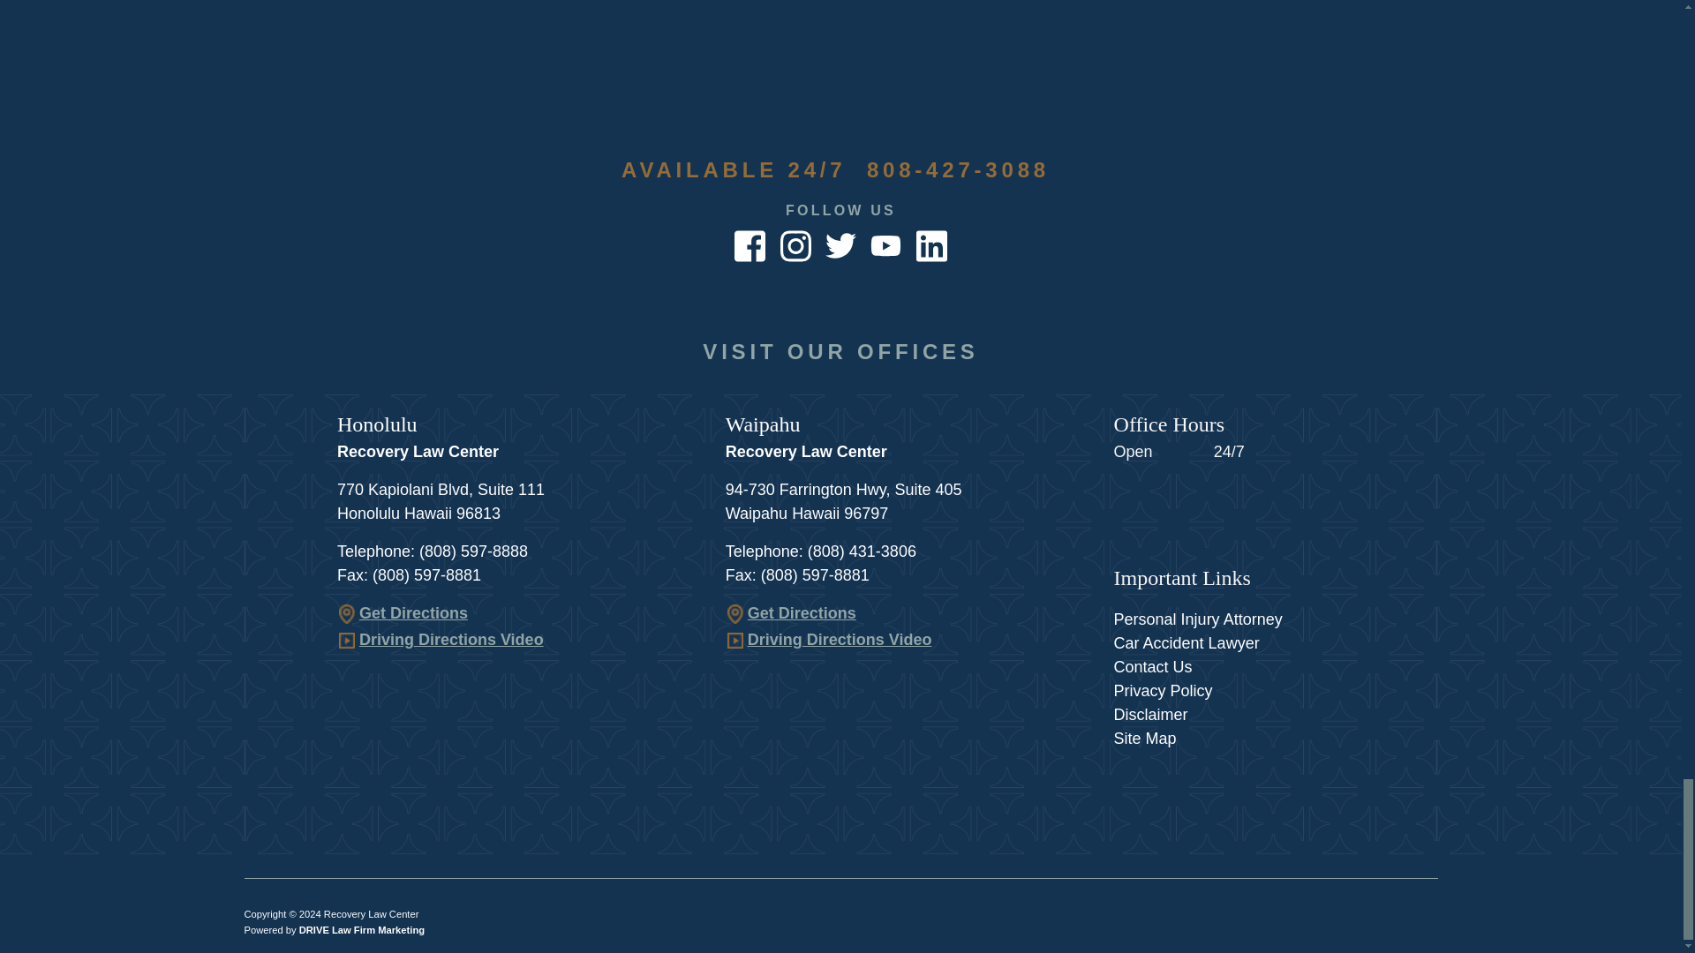 This screenshot has width=1695, height=953. Describe the element at coordinates (840, 244) in the screenshot. I see `Twitter` at that location.